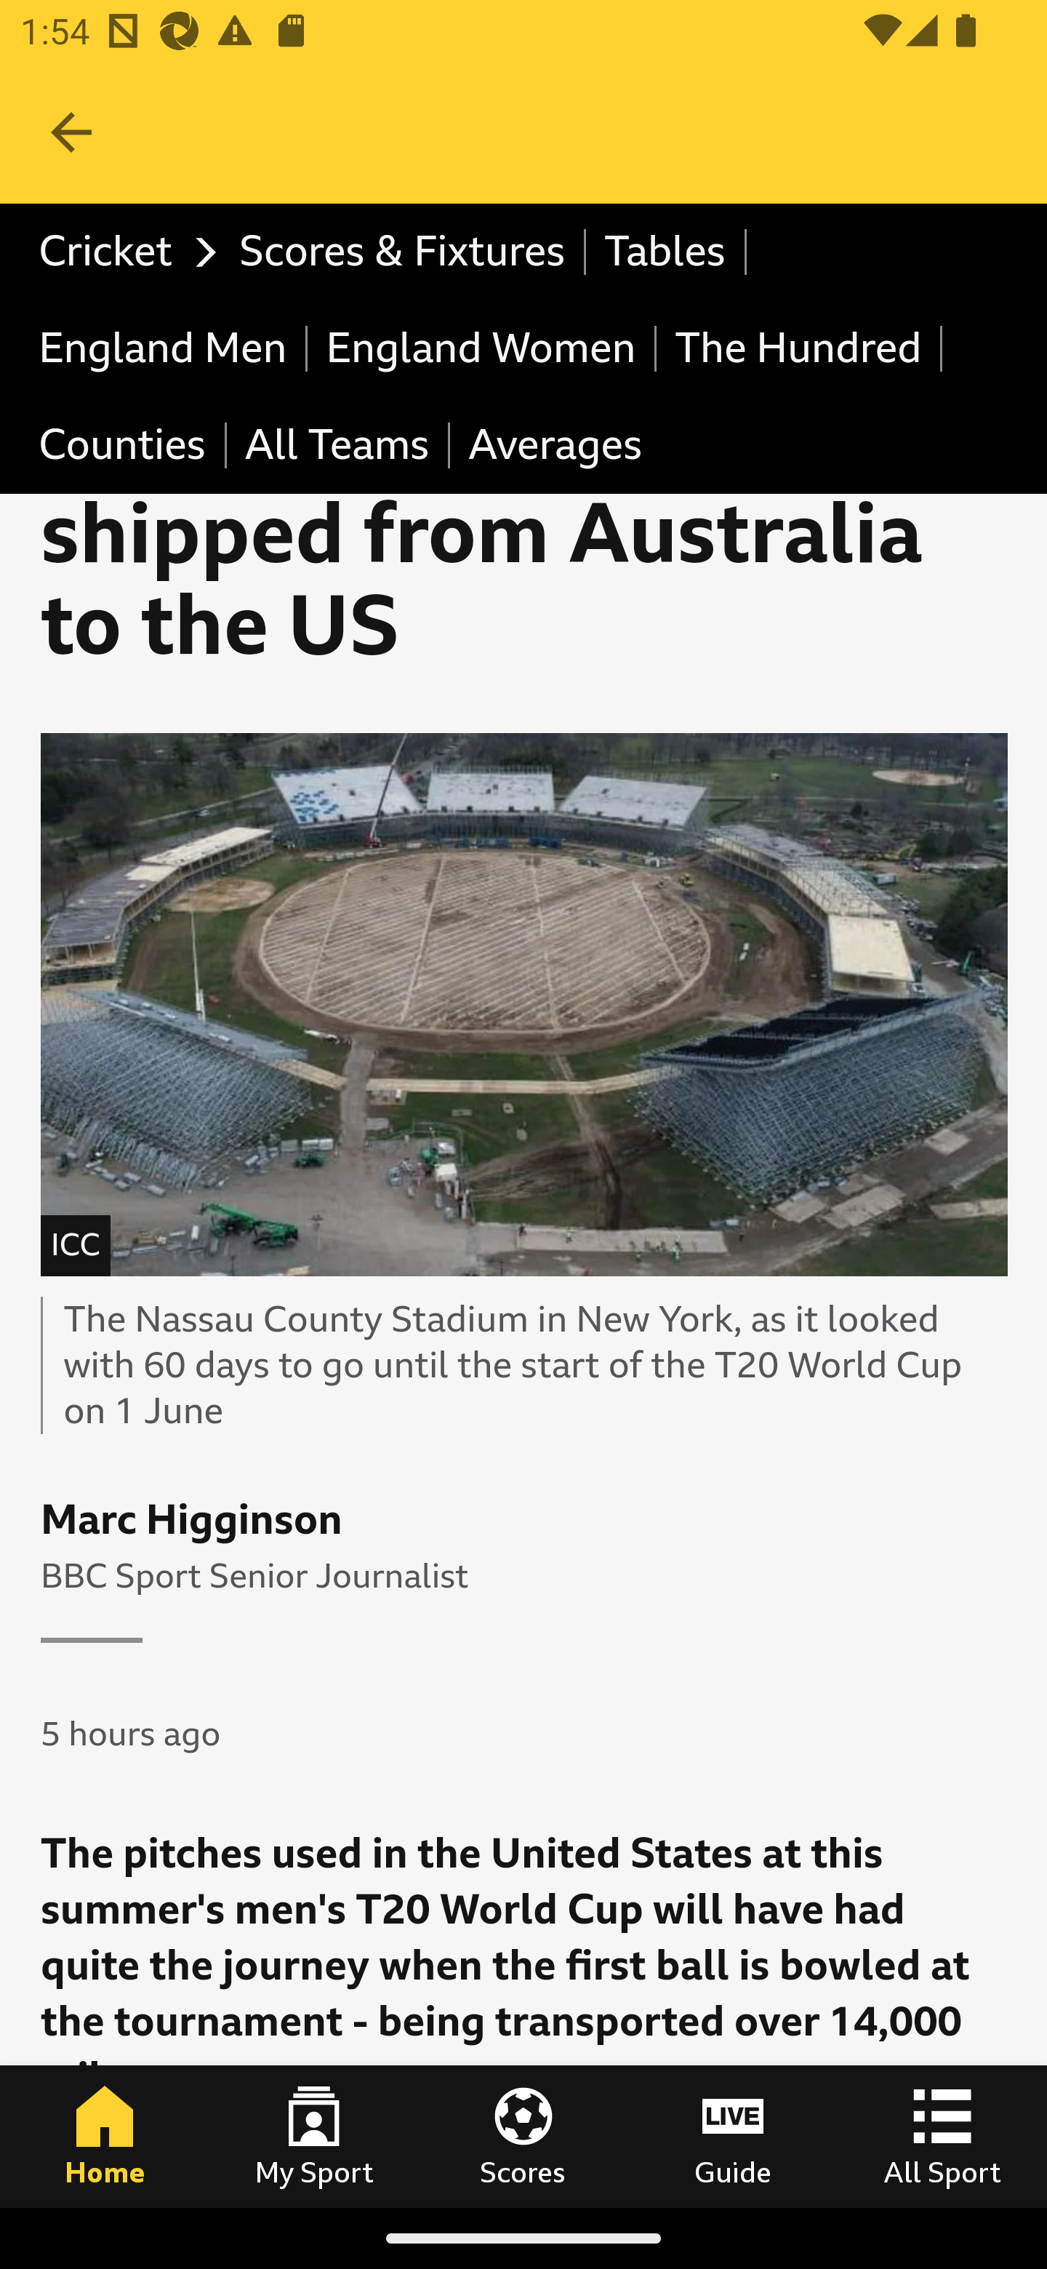 Image resolution: width=1047 pixels, height=2269 pixels. What do you see at coordinates (339, 447) in the screenshot?
I see `All Teams` at bounding box center [339, 447].